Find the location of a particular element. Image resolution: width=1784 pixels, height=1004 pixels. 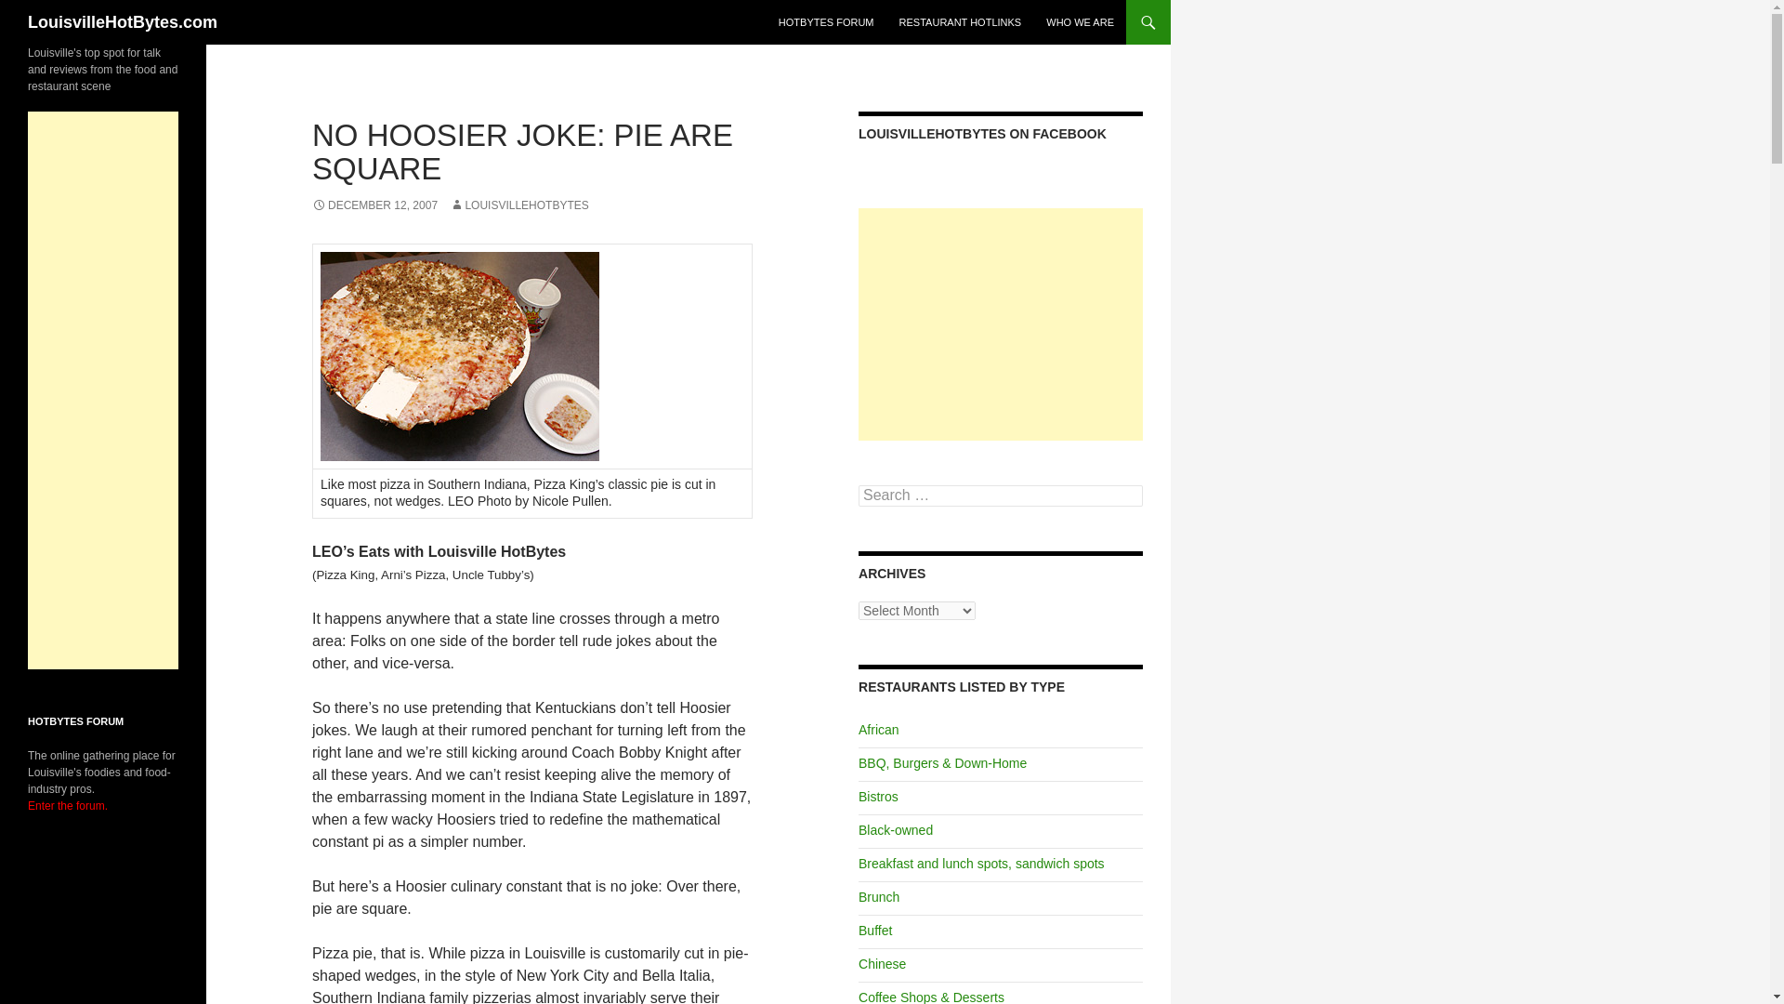

Bistros is located at coordinates (878, 796).